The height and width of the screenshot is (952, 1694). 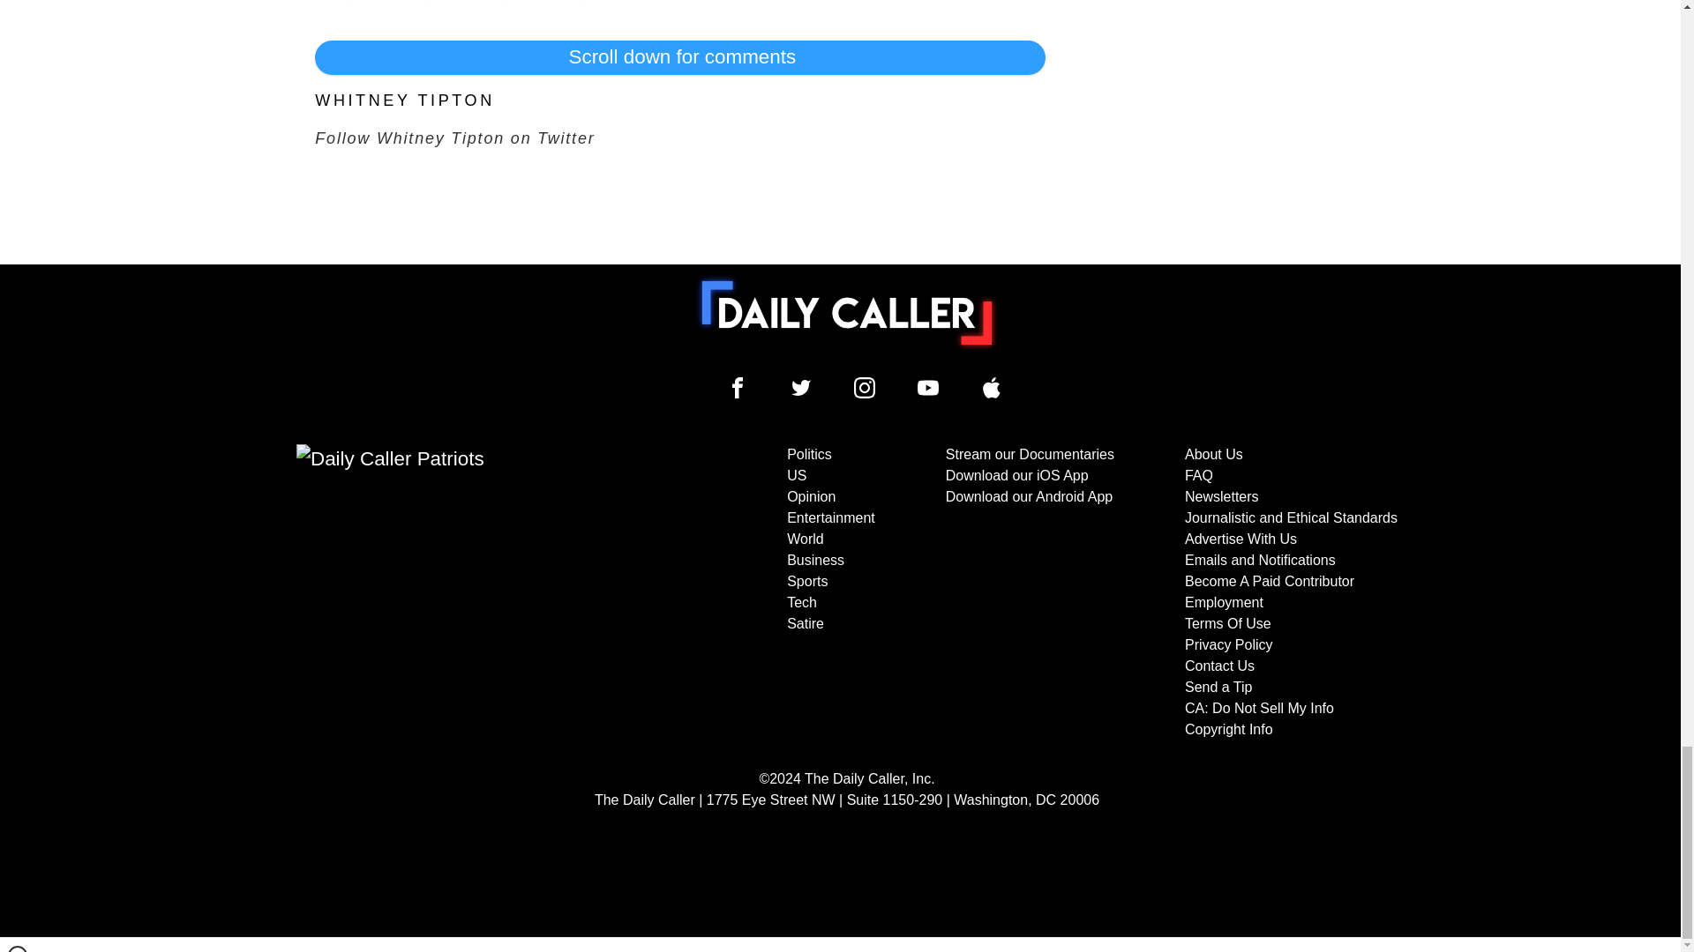 I want to click on To home page, so click(x=847, y=312).